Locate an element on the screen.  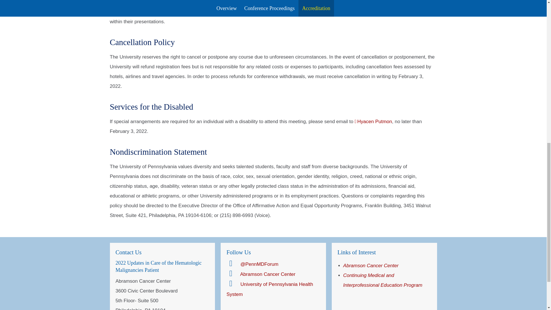
Hyacen Putmon is located at coordinates (373, 121).